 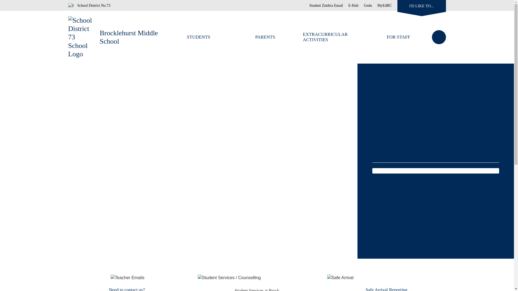 What do you see at coordinates (332, 37) in the screenshot?
I see `EXTRACURRICULAR ACTIVITIES` at bounding box center [332, 37].